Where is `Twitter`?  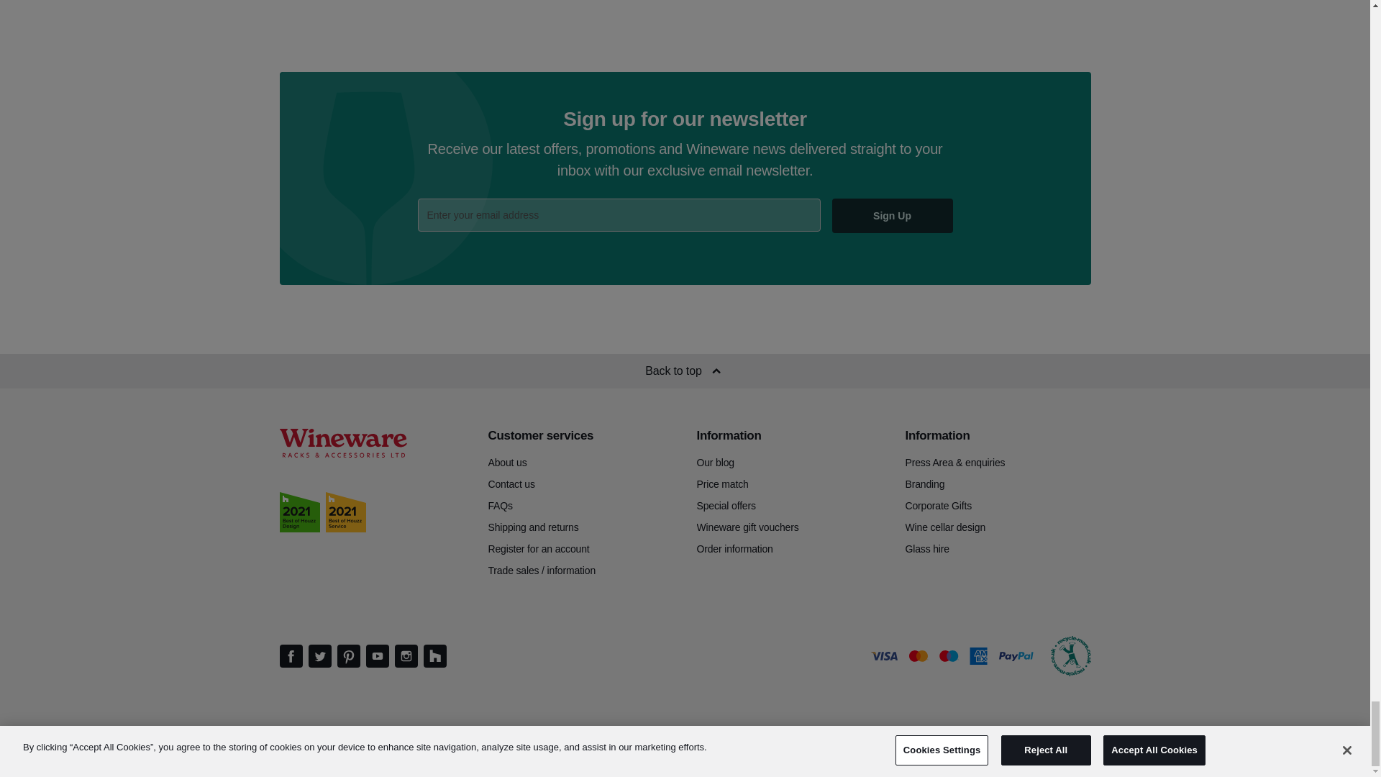
Twitter is located at coordinates (319, 656).